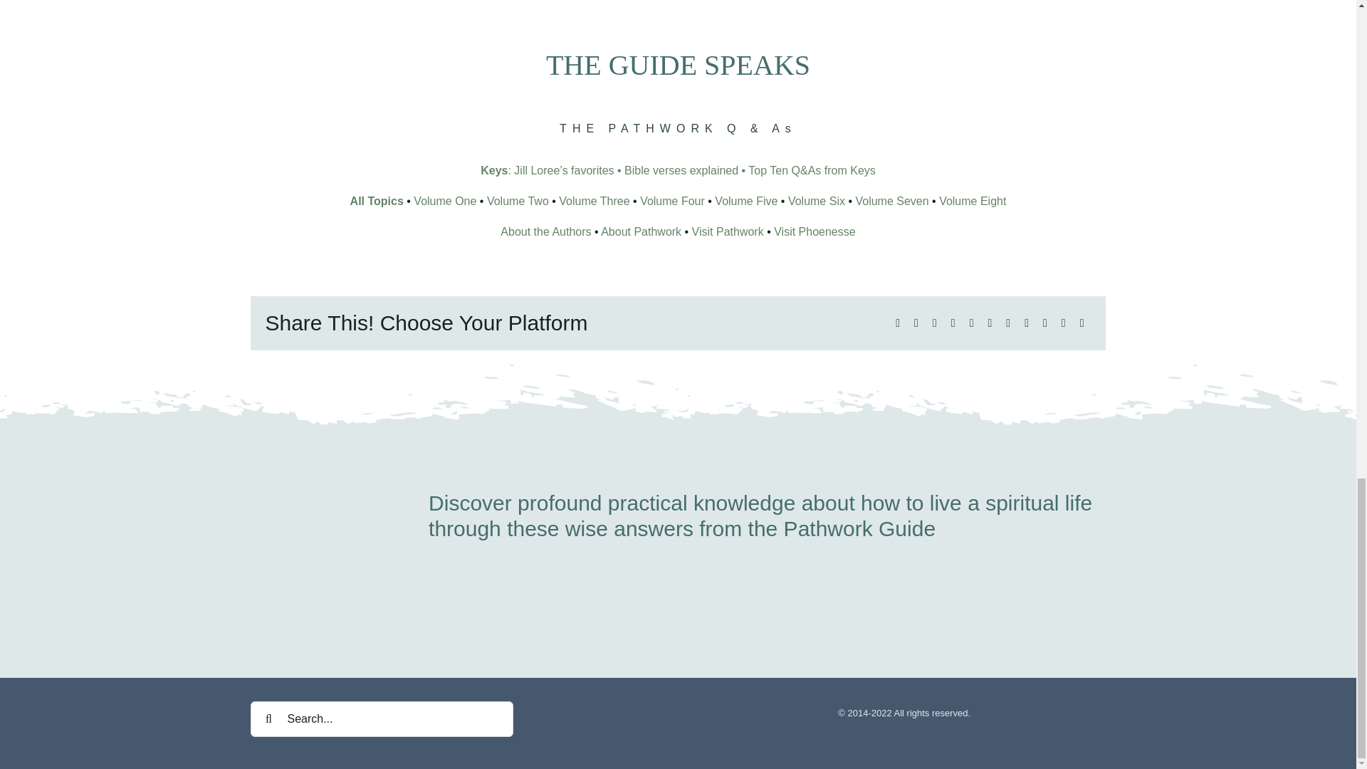  I want to click on Facebook, so click(898, 322).